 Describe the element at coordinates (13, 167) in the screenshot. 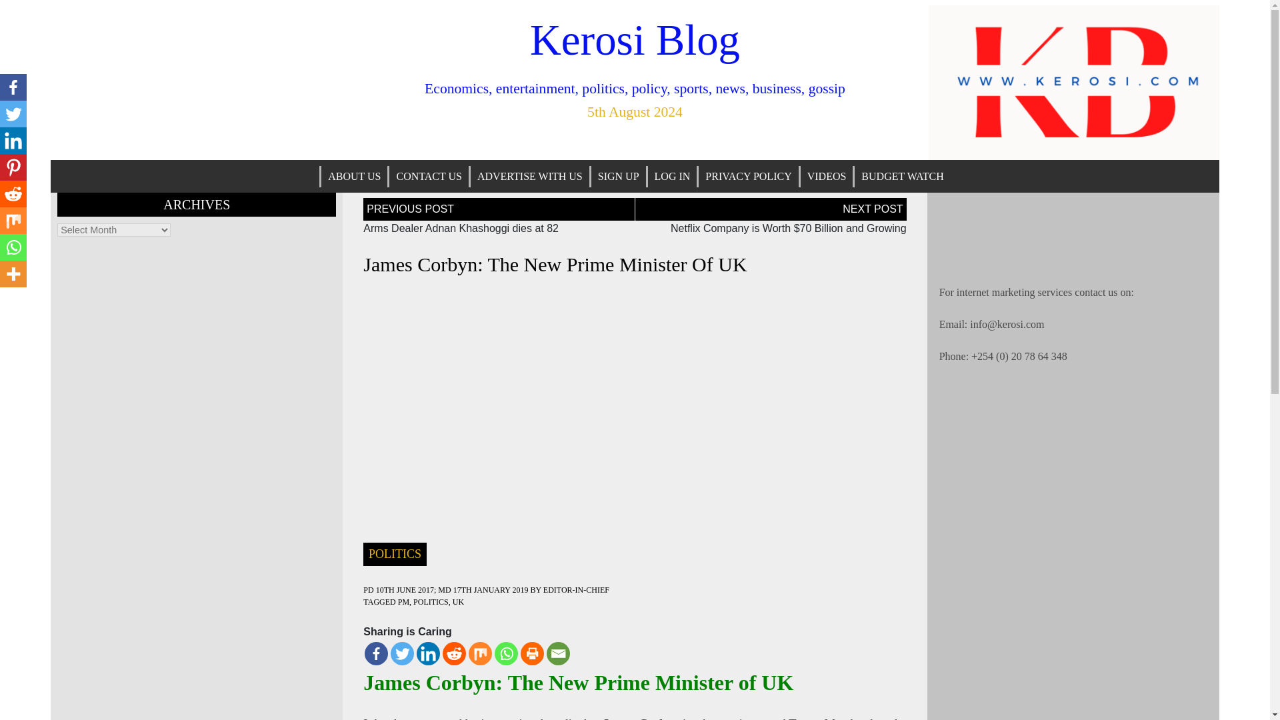

I see `Pinterest` at that location.